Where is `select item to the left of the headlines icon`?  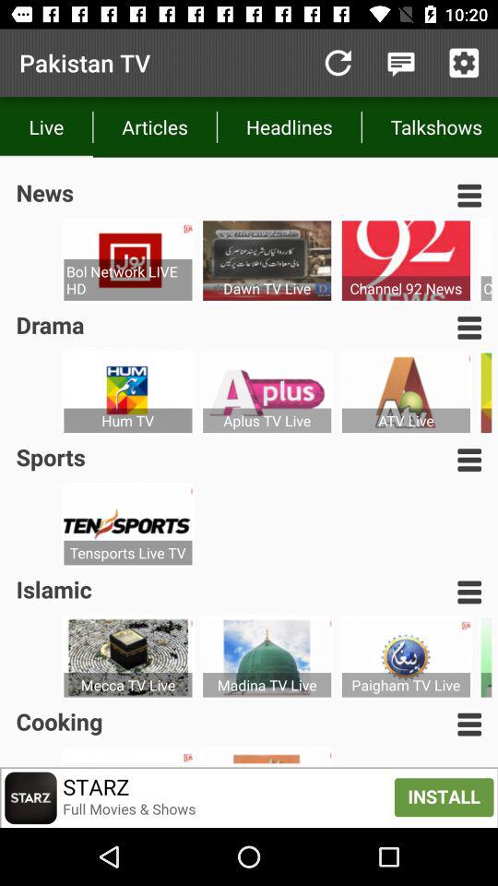
select item to the left of the headlines icon is located at coordinates (155, 127).